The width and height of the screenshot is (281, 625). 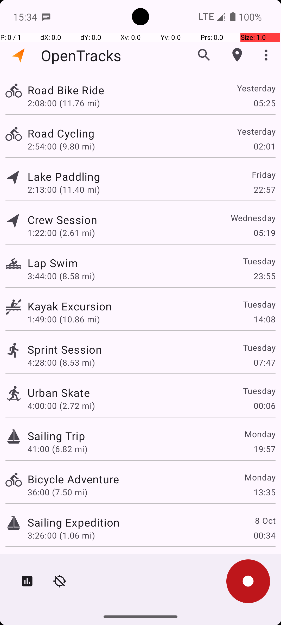 I want to click on 14:08, so click(x=264, y=319).